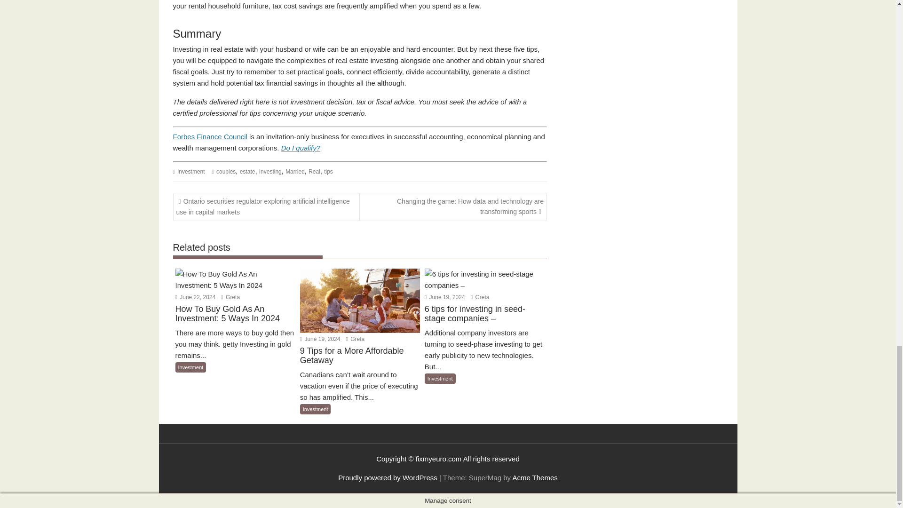 This screenshot has width=903, height=508. I want to click on Real, so click(314, 171).